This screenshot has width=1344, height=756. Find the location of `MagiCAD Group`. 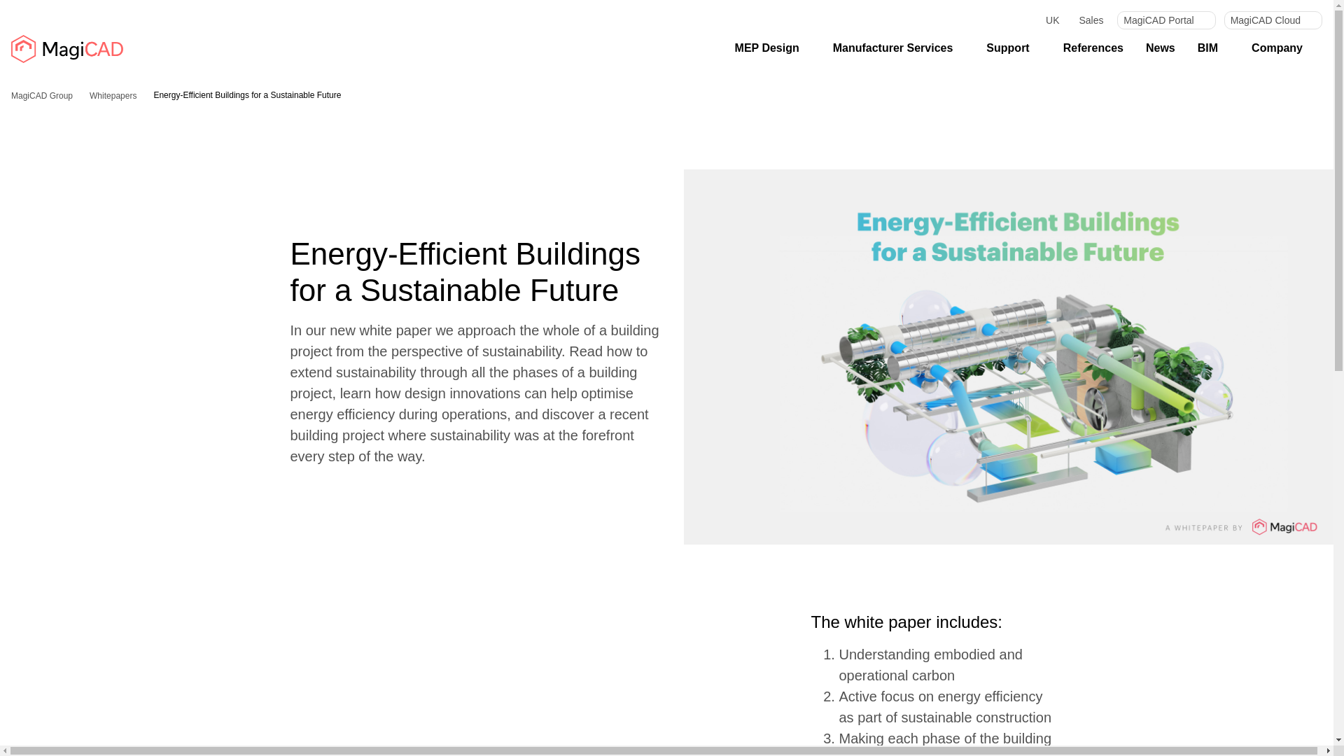

MagiCAD Group is located at coordinates (67, 49).